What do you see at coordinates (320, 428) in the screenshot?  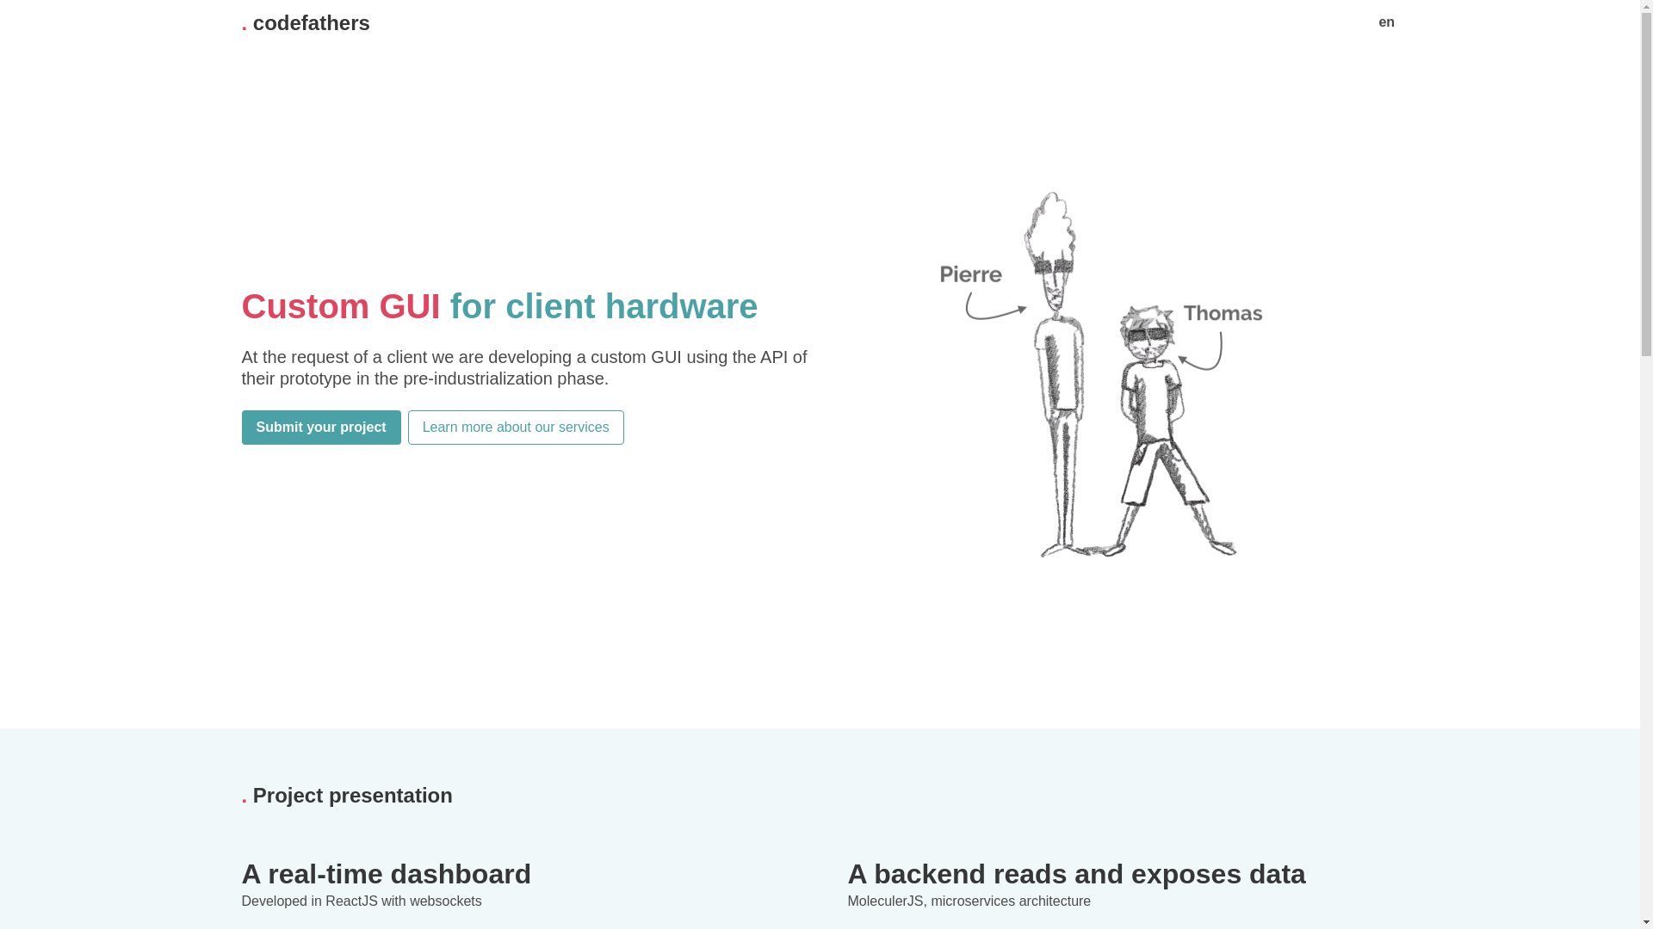 I see `Submit your project` at bounding box center [320, 428].